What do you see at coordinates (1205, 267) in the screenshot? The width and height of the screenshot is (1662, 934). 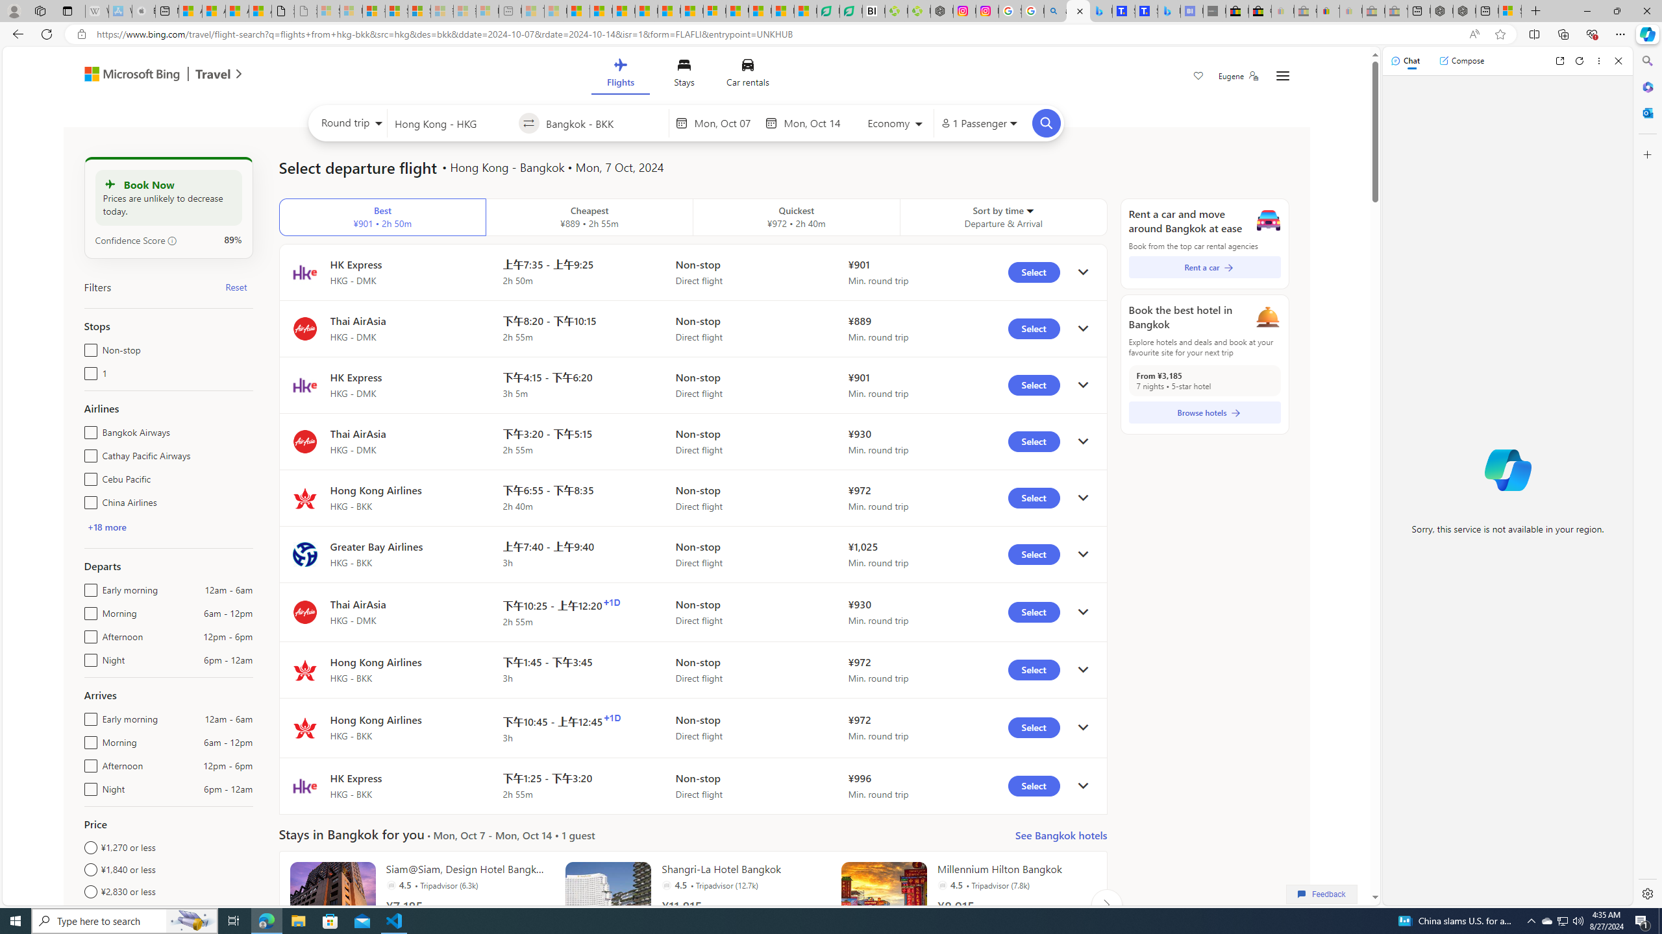 I see `Rent a car` at bounding box center [1205, 267].